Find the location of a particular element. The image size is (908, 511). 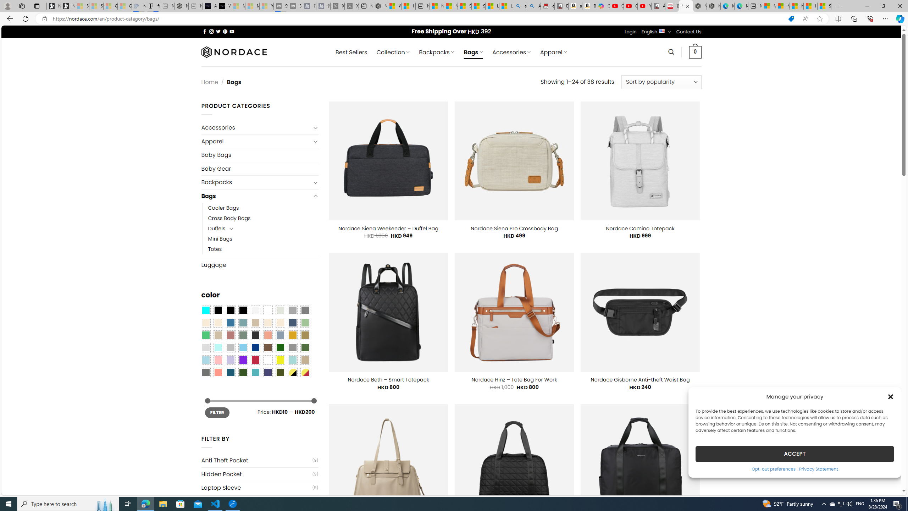

Light Gray is located at coordinates (205, 348).